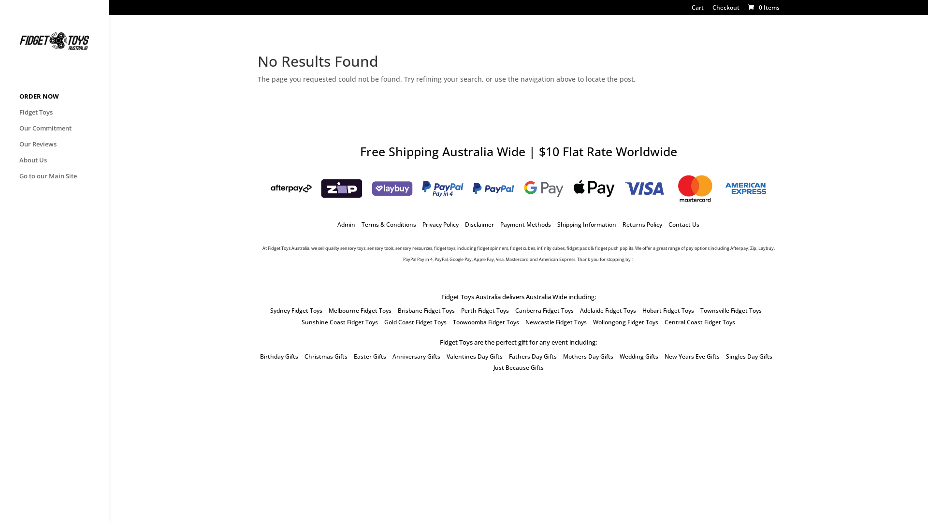 The height and width of the screenshot is (522, 928). What do you see at coordinates (668, 310) in the screenshot?
I see `Hobart Fidget Toys` at bounding box center [668, 310].